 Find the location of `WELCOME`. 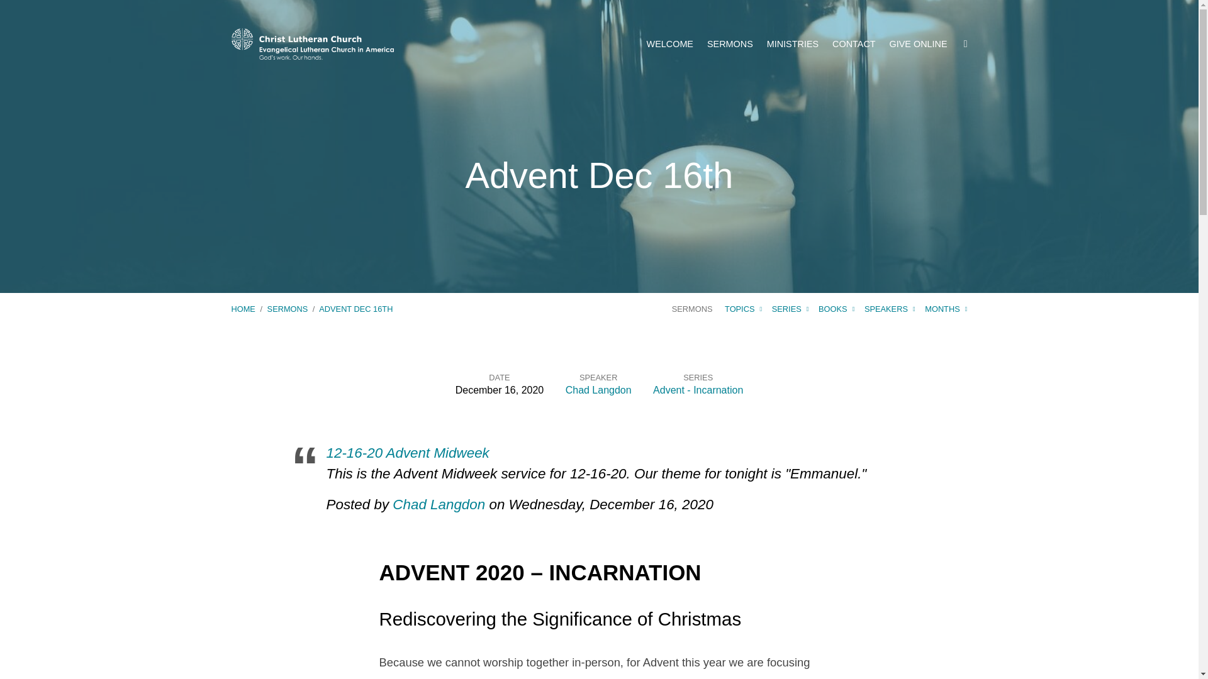

WELCOME is located at coordinates (669, 43).